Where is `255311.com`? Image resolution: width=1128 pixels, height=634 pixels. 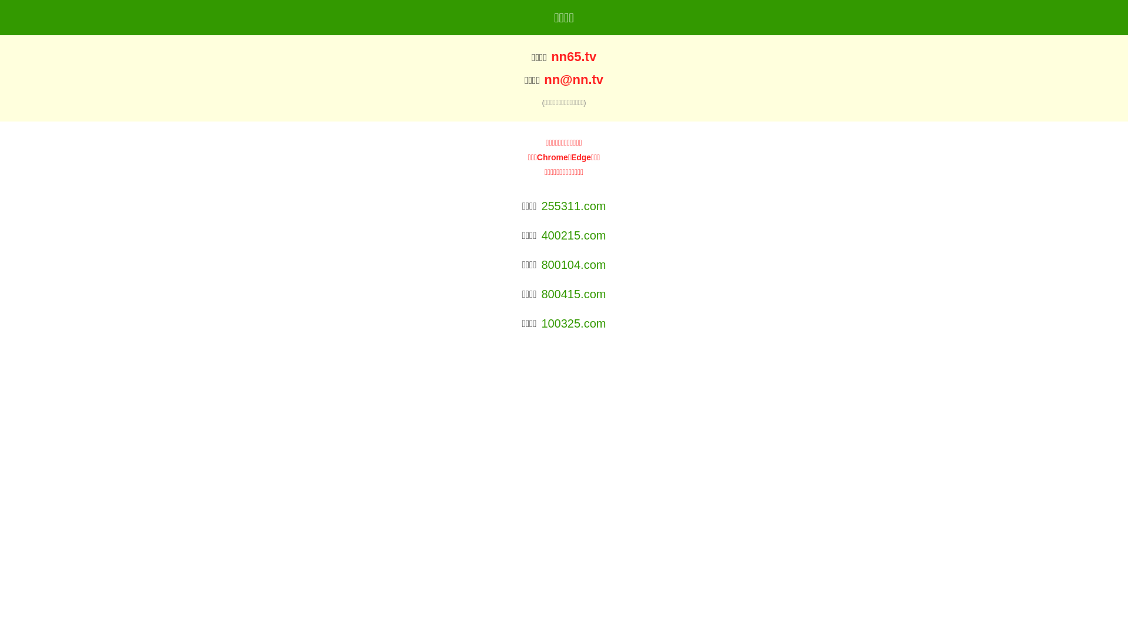 255311.com is located at coordinates (573, 206).